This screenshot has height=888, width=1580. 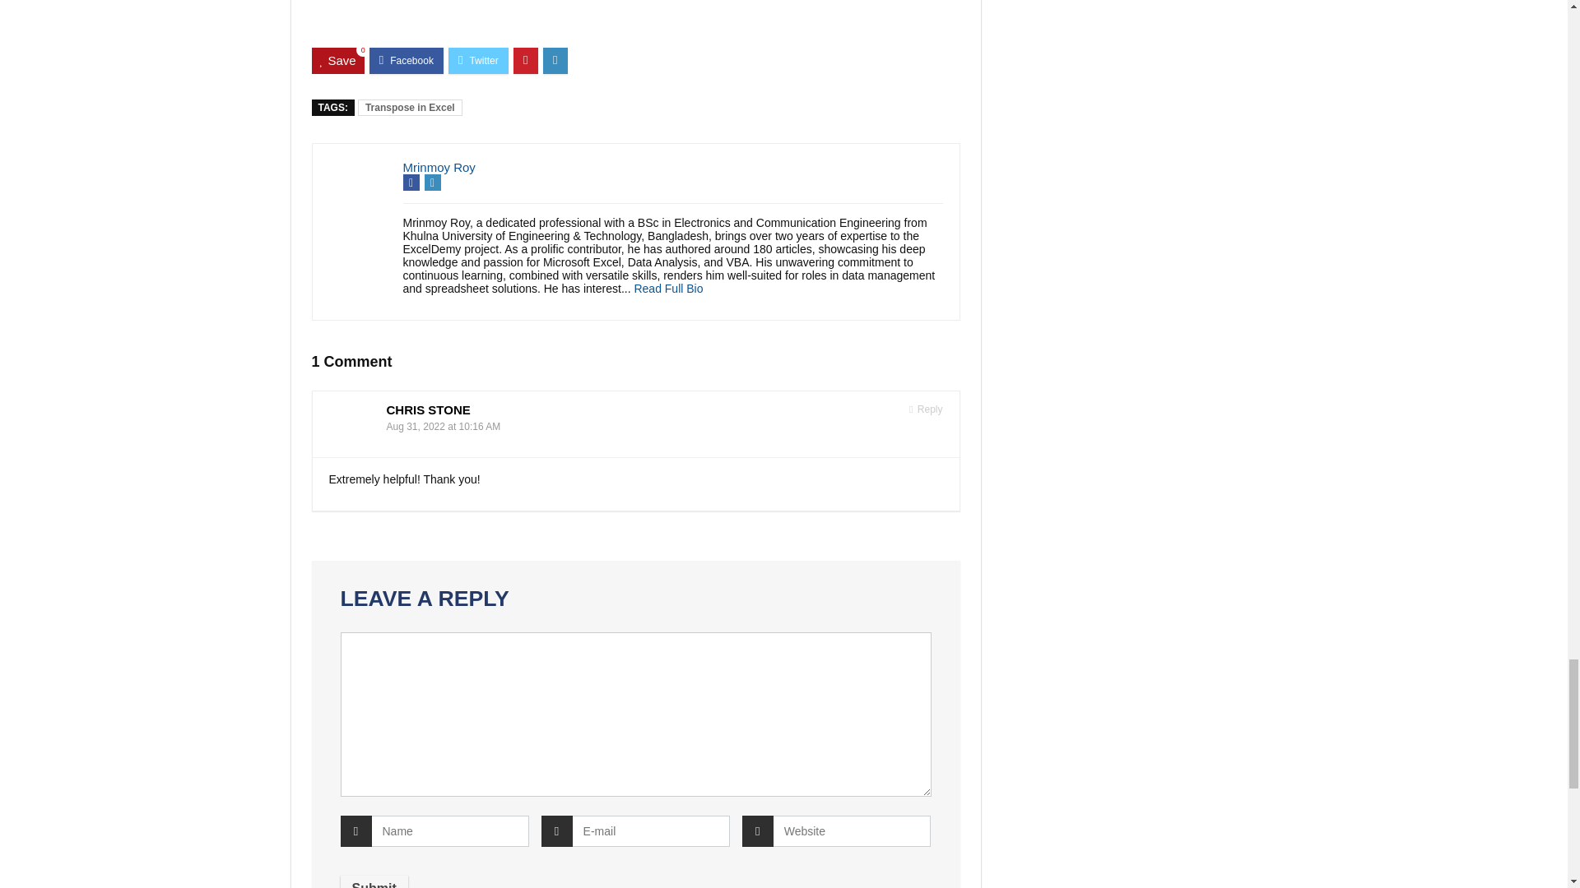 What do you see at coordinates (374, 881) in the screenshot?
I see `Submit` at bounding box center [374, 881].